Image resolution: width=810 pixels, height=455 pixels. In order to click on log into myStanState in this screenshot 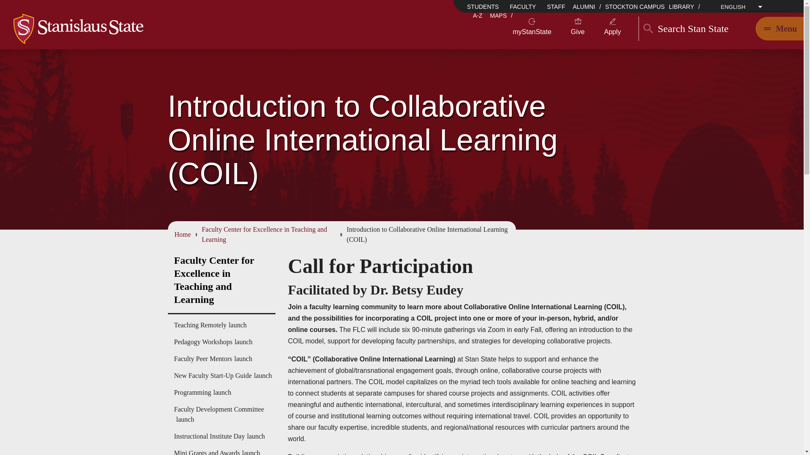, I will do `click(532, 32)`.